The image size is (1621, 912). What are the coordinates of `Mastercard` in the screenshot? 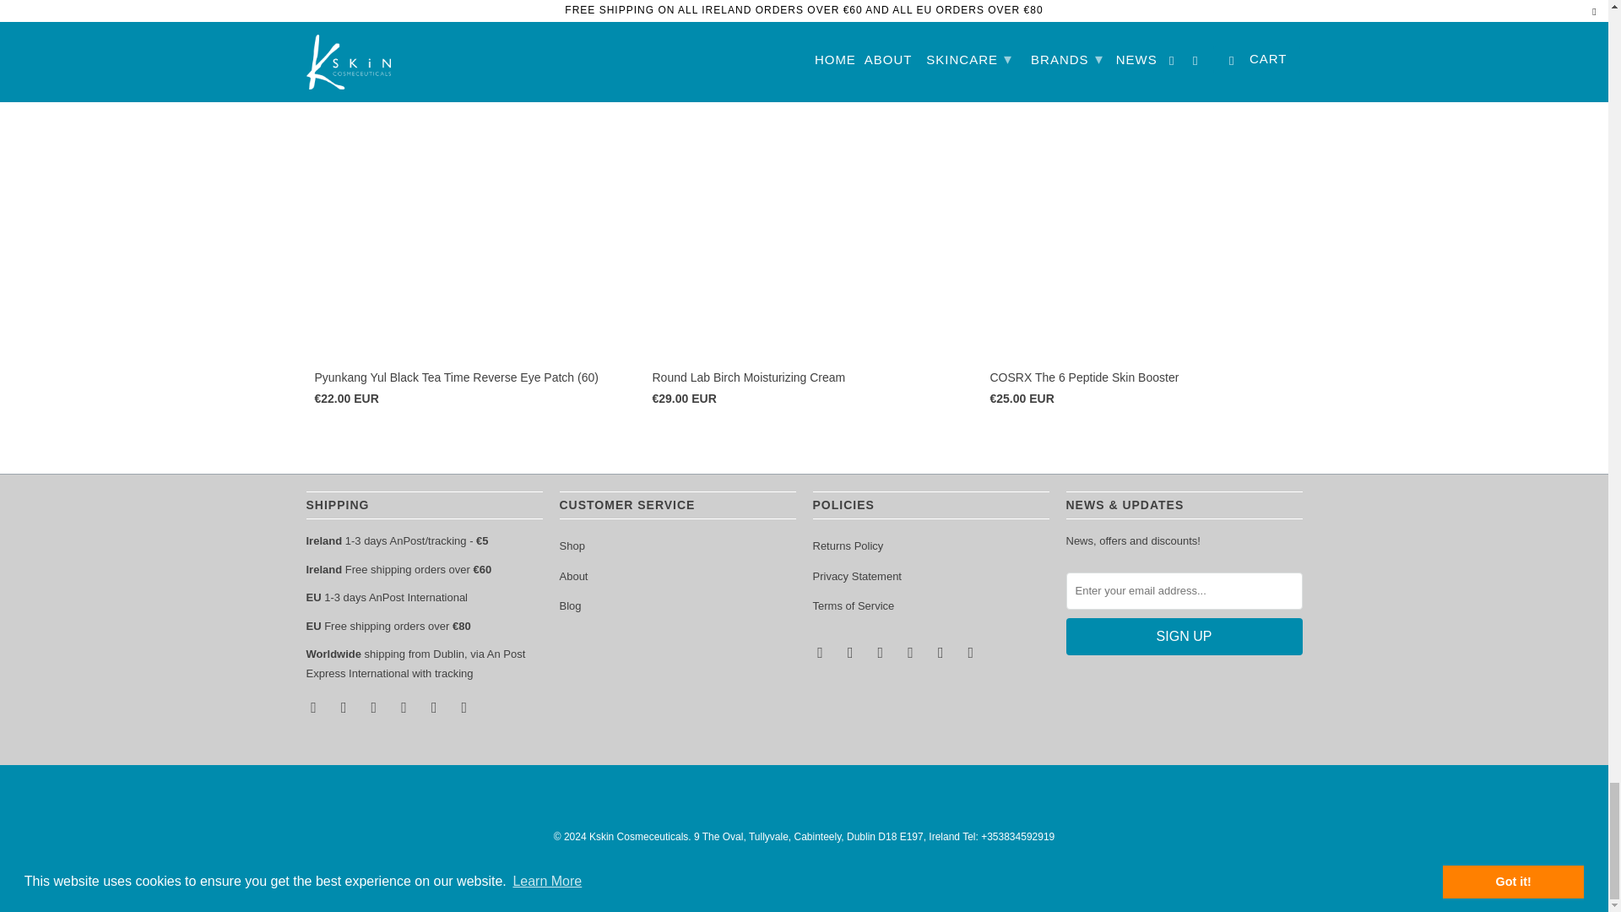 It's located at (803, 871).